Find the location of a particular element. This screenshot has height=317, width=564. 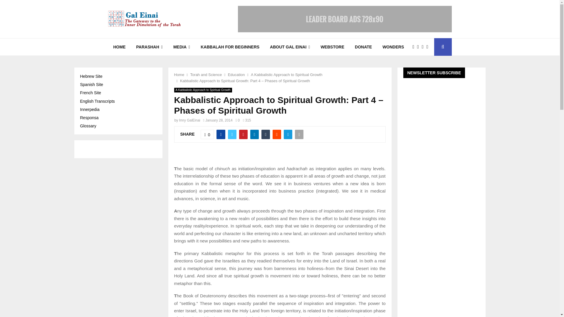

Imry GalEinai is located at coordinates (190, 120).